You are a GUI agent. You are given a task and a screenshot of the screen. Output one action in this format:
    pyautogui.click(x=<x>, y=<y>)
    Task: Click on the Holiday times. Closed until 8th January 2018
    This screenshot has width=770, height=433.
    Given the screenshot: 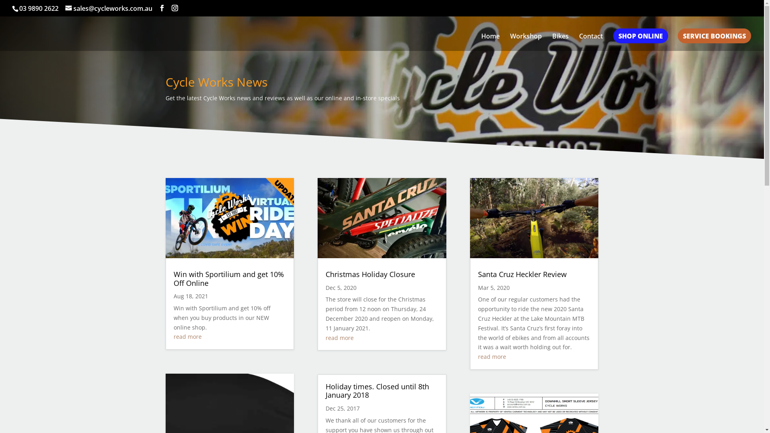 What is the action you would take?
    pyautogui.click(x=377, y=391)
    